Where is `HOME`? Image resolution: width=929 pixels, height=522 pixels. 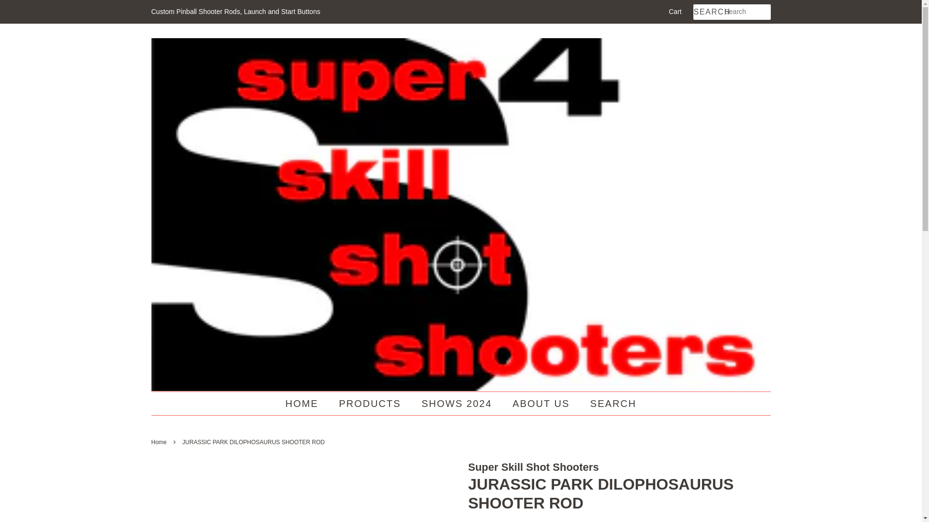 HOME is located at coordinates (306, 403).